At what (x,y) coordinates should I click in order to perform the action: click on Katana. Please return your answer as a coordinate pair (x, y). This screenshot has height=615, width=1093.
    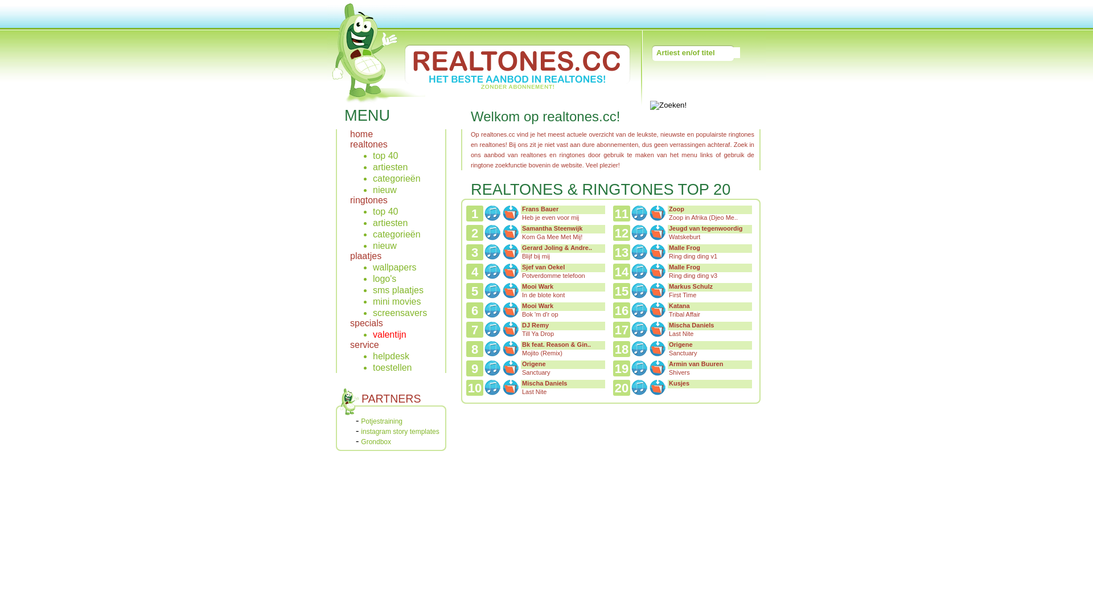
    Looking at the image, I should click on (680, 306).